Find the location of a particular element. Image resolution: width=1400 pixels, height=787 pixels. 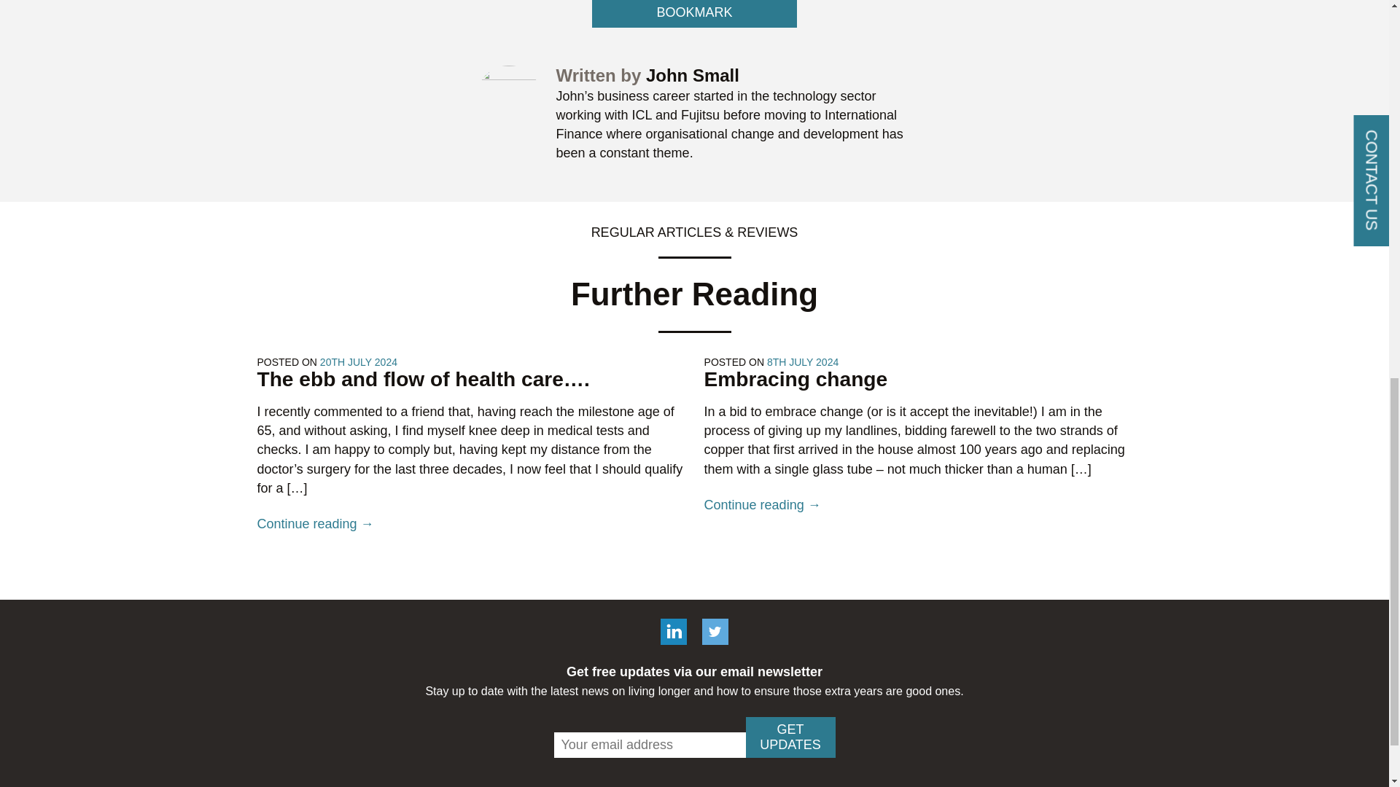

8:00 am is located at coordinates (359, 362).